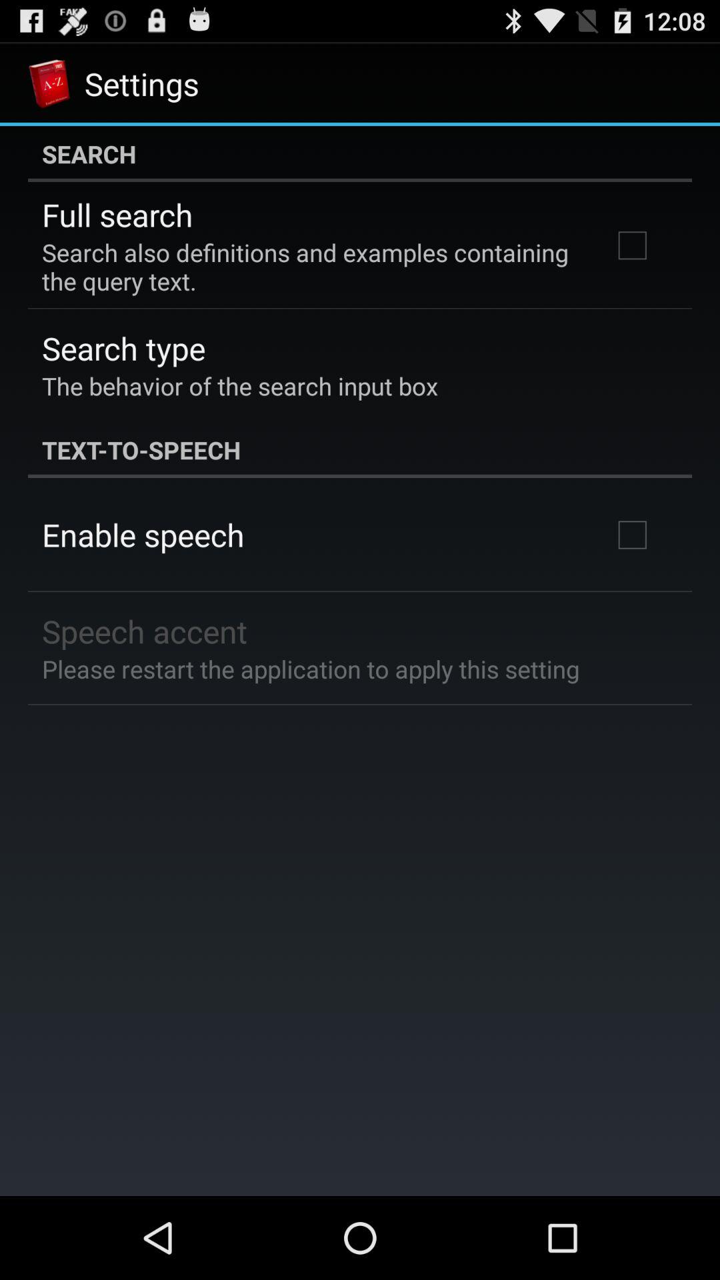  I want to click on open item below the search type app, so click(240, 385).